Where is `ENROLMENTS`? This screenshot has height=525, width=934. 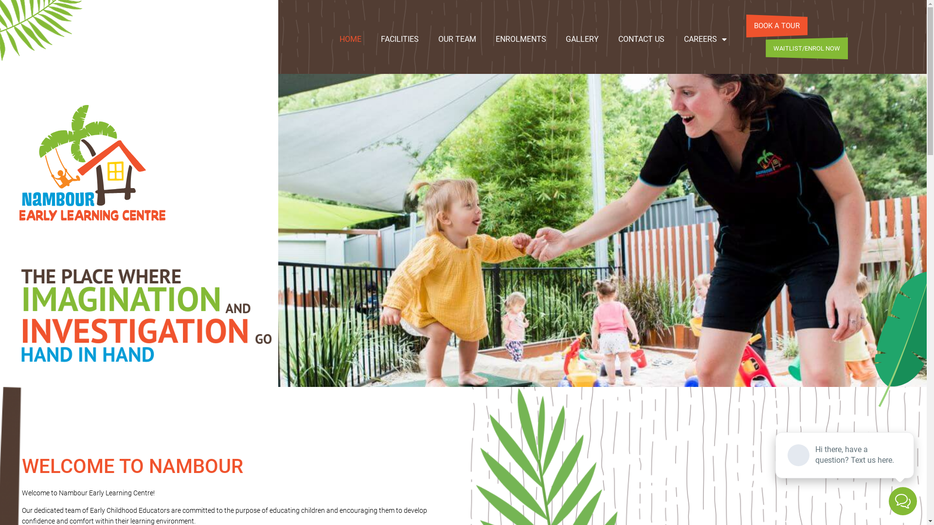 ENROLMENTS is located at coordinates (521, 39).